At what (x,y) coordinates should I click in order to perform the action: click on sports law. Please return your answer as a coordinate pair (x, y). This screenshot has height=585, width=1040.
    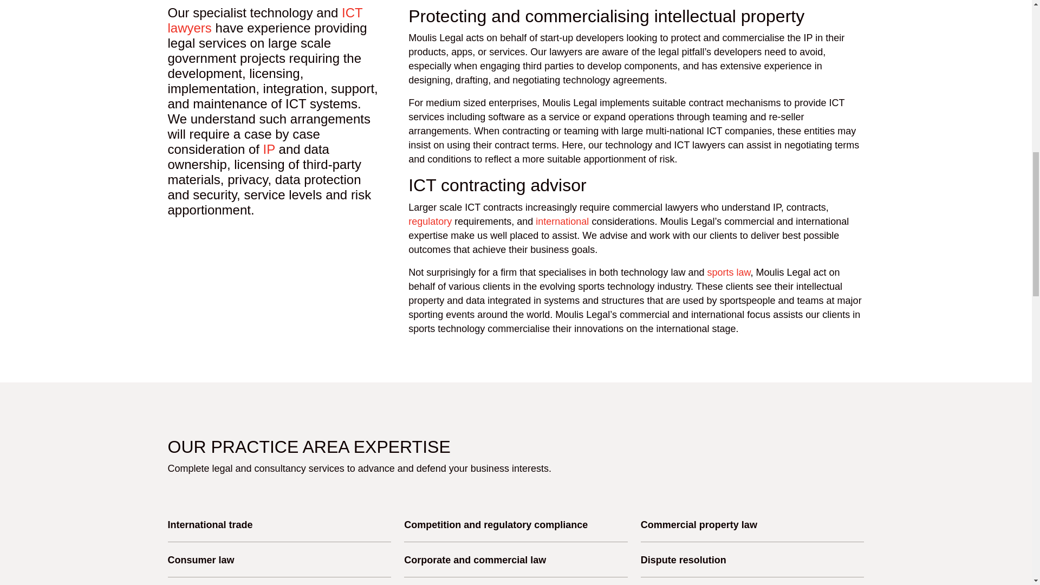
    Looking at the image, I should click on (728, 272).